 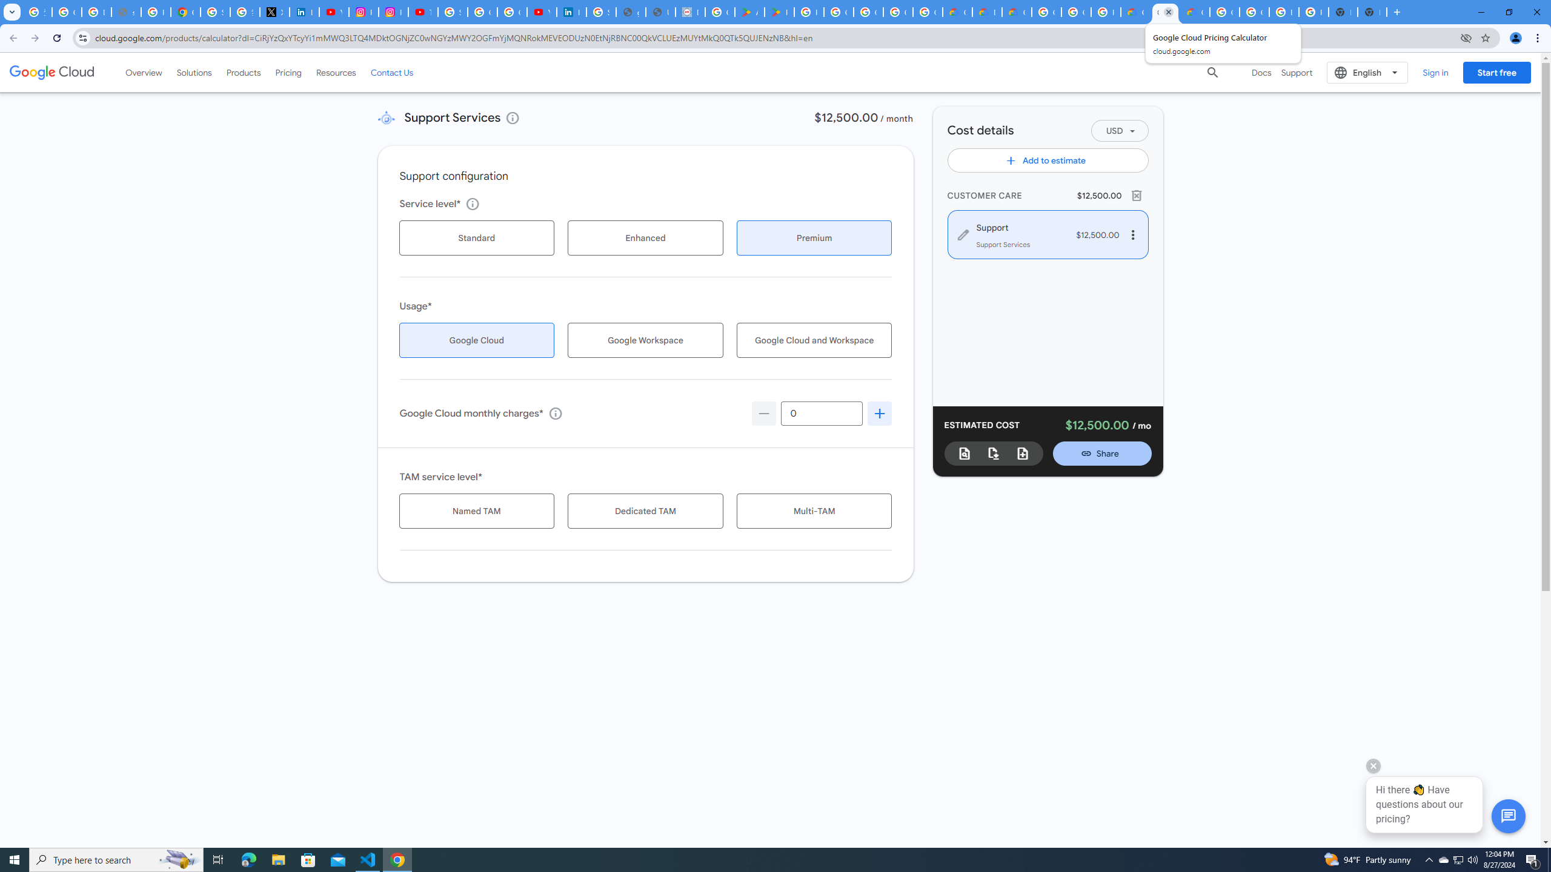 I want to click on X, so click(x=274, y=12).